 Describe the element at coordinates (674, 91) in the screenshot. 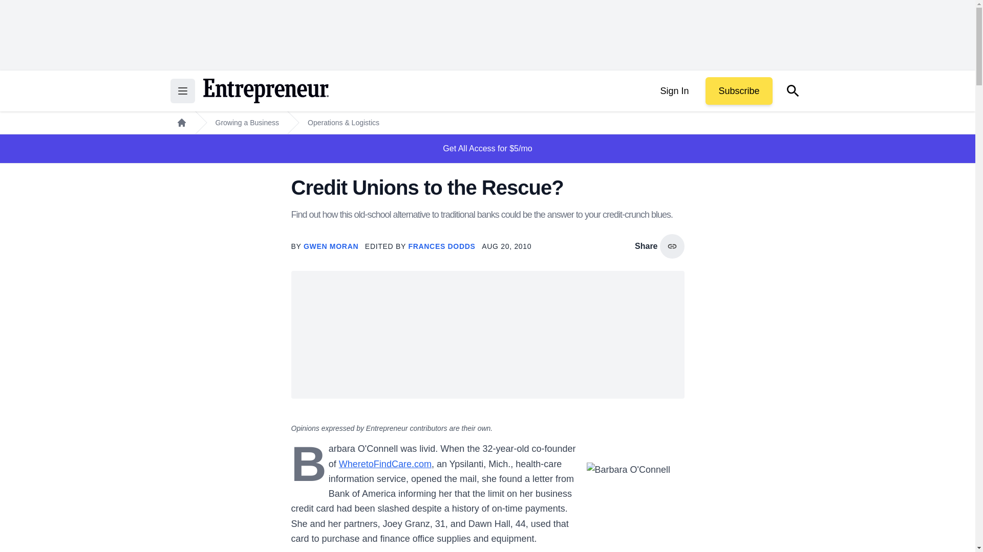

I see `Sign In` at that location.